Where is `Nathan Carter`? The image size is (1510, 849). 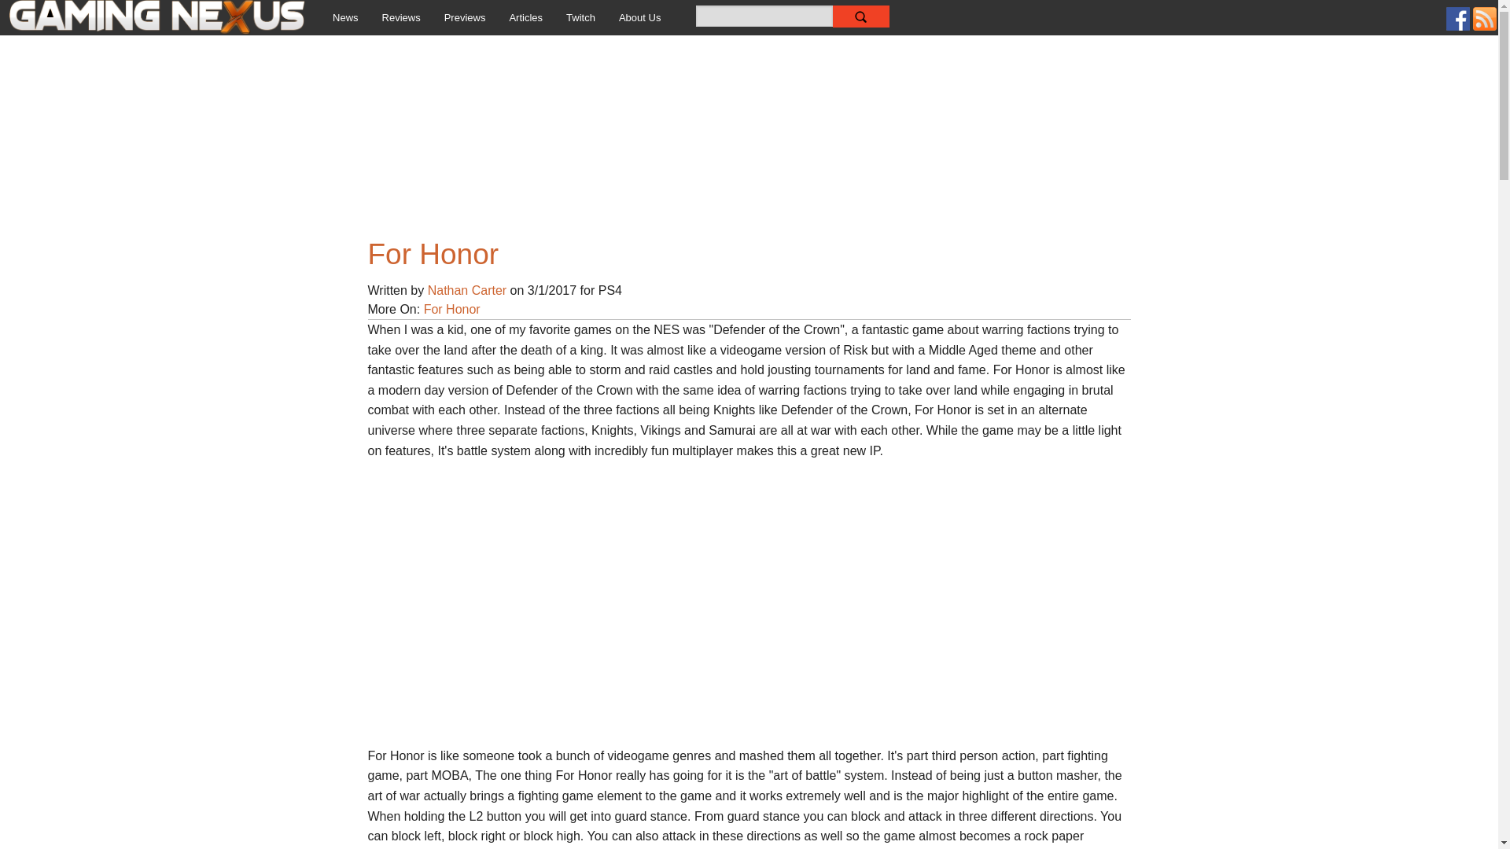
Nathan Carter is located at coordinates (467, 290).